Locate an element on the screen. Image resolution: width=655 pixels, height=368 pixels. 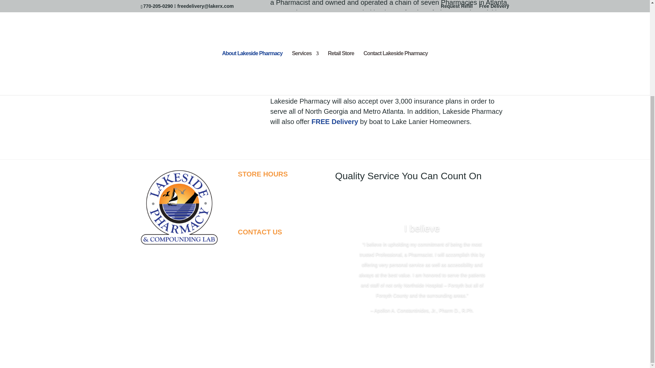
FREE Delivery is located at coordinates (335, 121).